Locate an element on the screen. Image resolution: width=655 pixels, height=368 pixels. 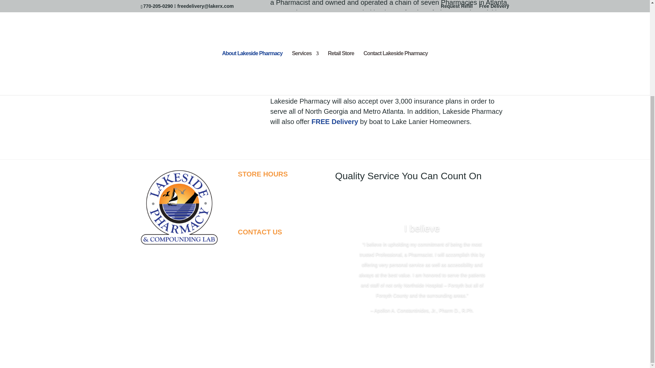
FREE Delivery is located at coordinates (335, 121).